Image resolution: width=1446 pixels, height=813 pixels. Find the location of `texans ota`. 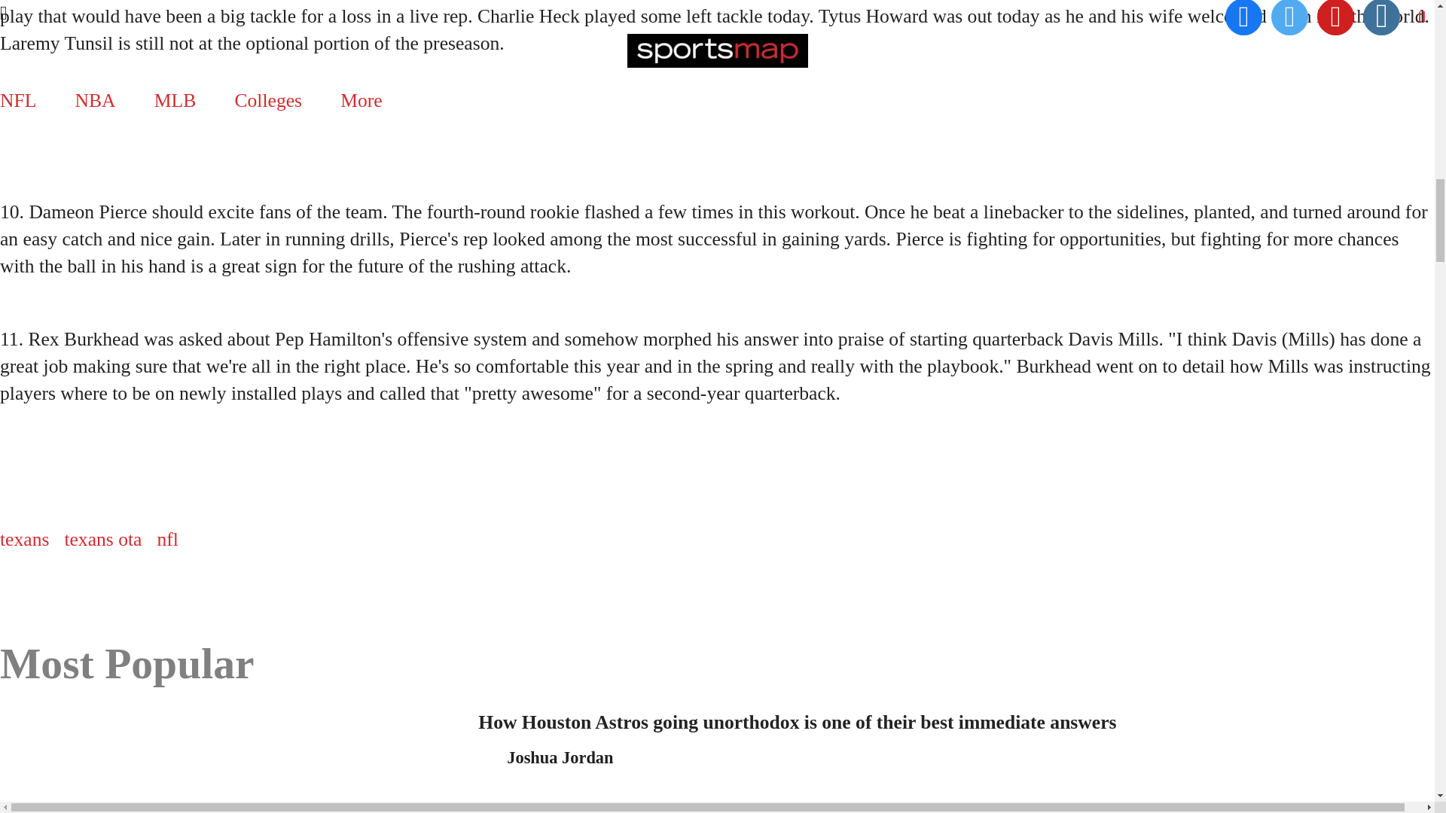

texans ota is located at coordinates (102, 540).